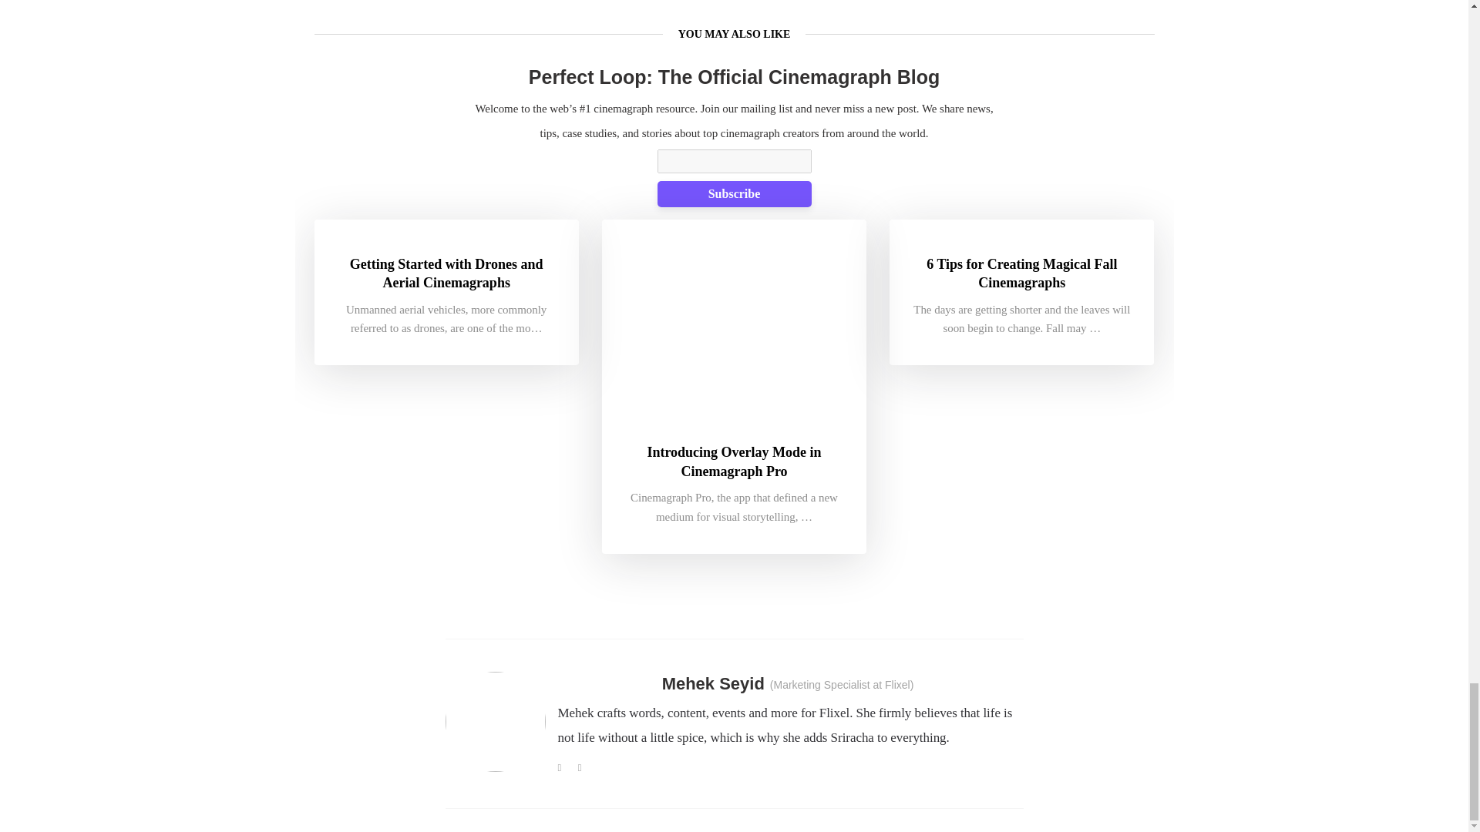  What do you see at coordinates (446, 273) in the screenshot?
I see `Getting Started with Drones and Aerial Cinemagraphs` at bounding box center [446, 273].